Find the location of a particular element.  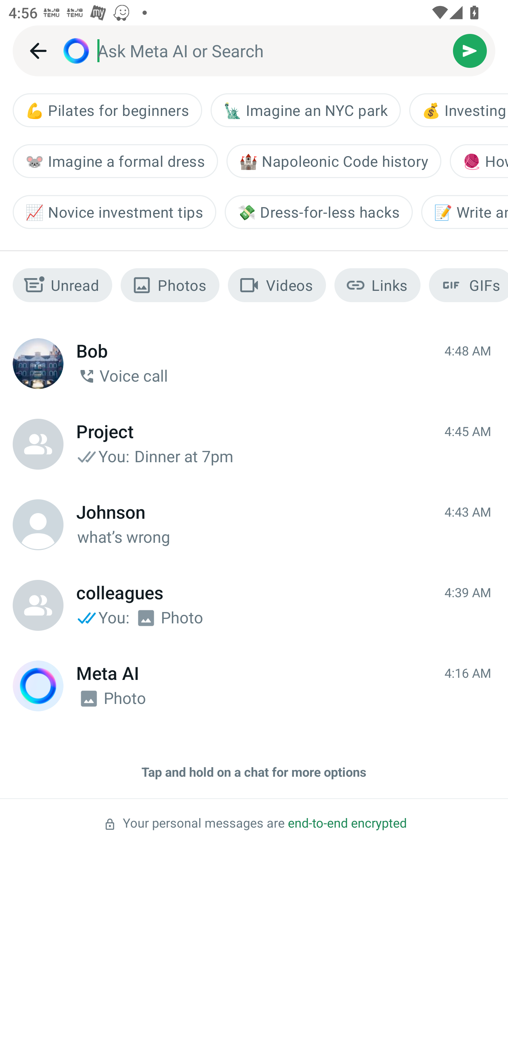

colleagues colleagues 4:39 AM 4:39 AM You:  Photo is located at coordinates (254, 605).